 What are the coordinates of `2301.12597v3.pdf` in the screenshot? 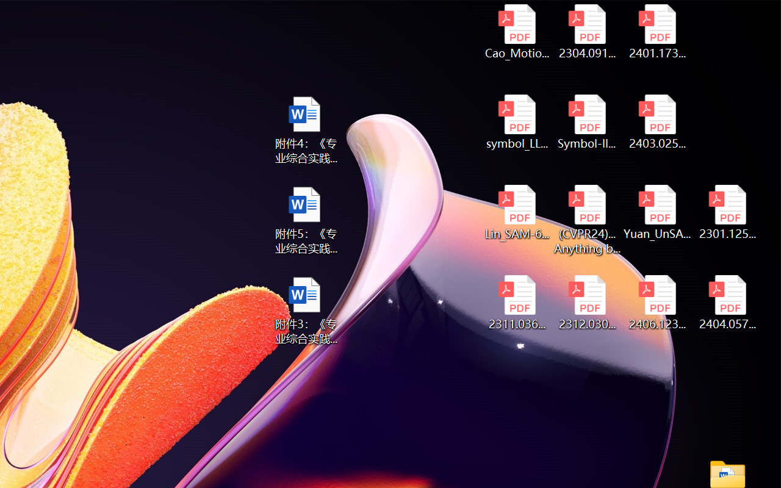 It's located at (727, 212).